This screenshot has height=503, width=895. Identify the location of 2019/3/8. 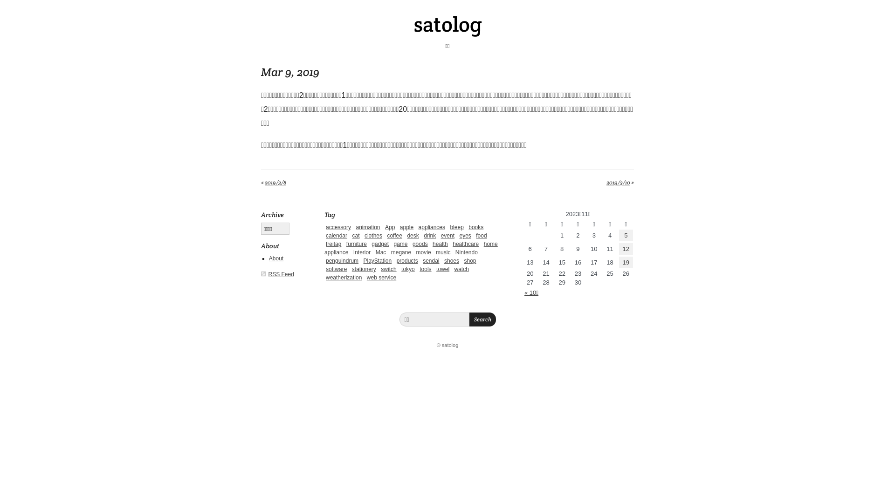
(275, 183).